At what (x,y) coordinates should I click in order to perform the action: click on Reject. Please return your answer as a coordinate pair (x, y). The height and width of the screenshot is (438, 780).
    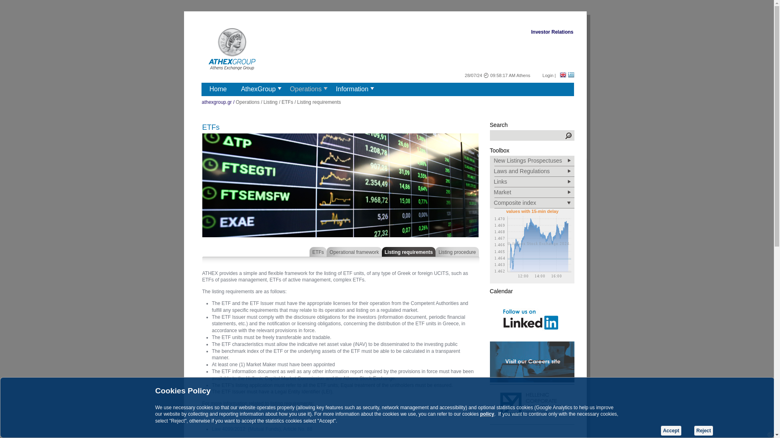
    Looking at the image, I should click on (704, 430).